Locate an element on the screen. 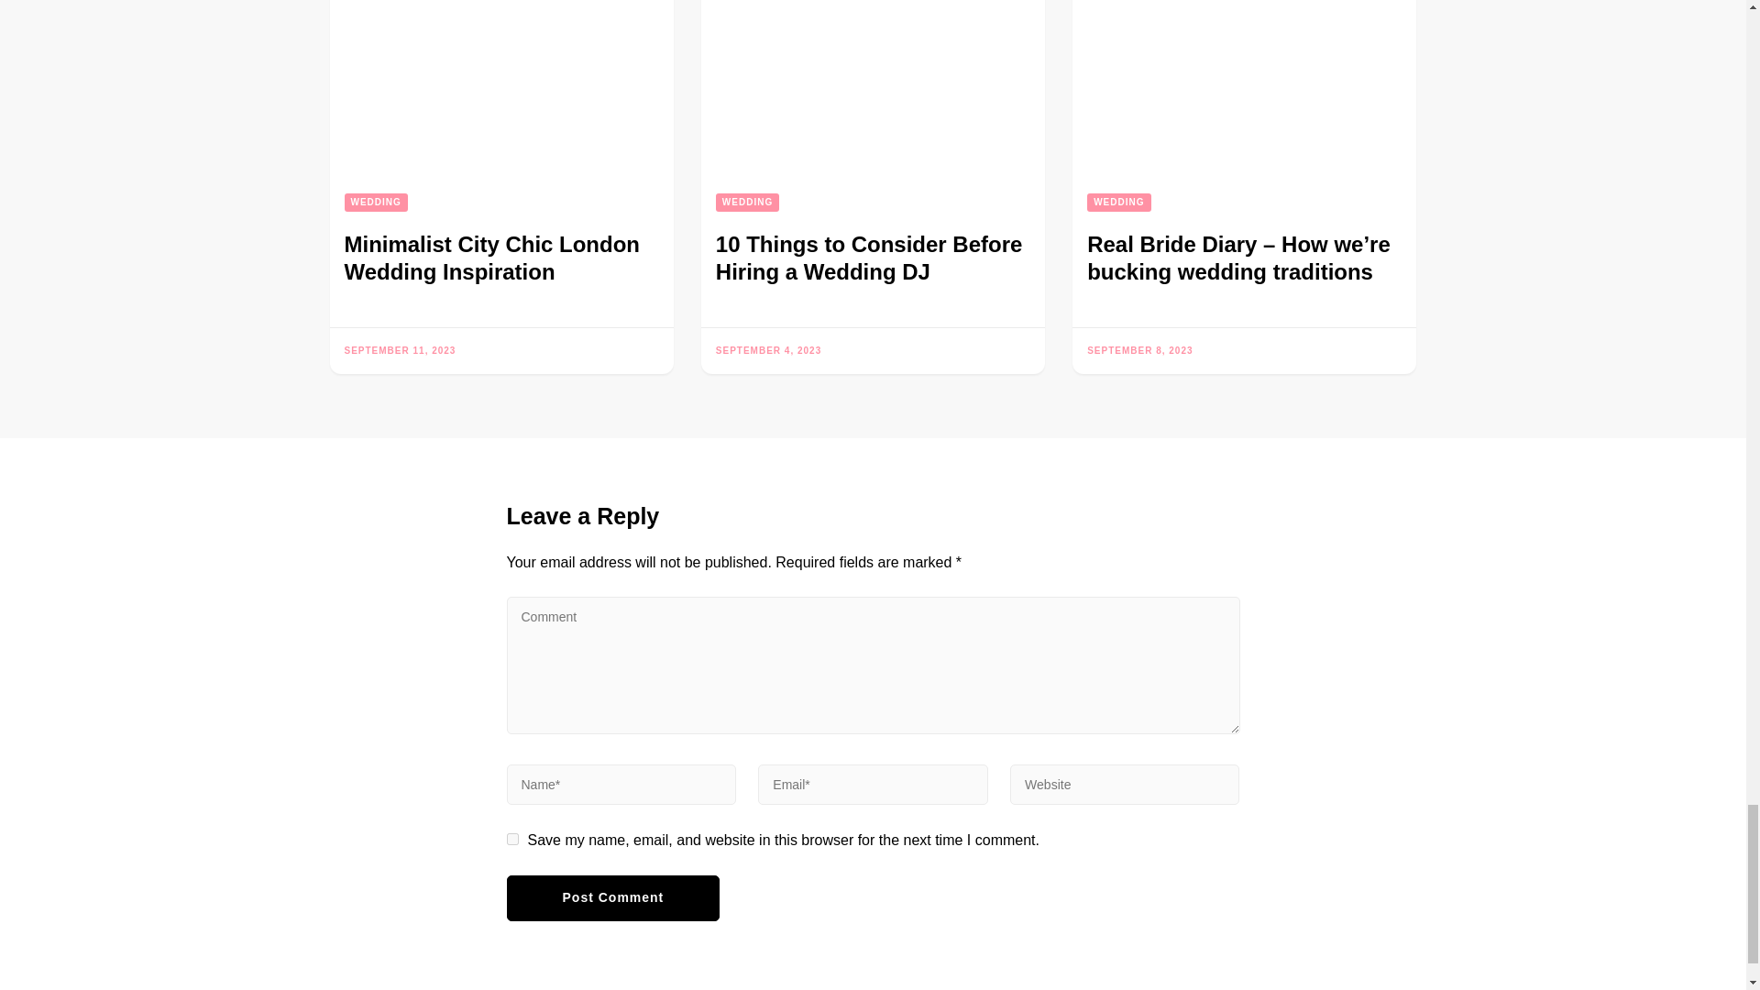  WEDDING is located at coordinates (376, 202).